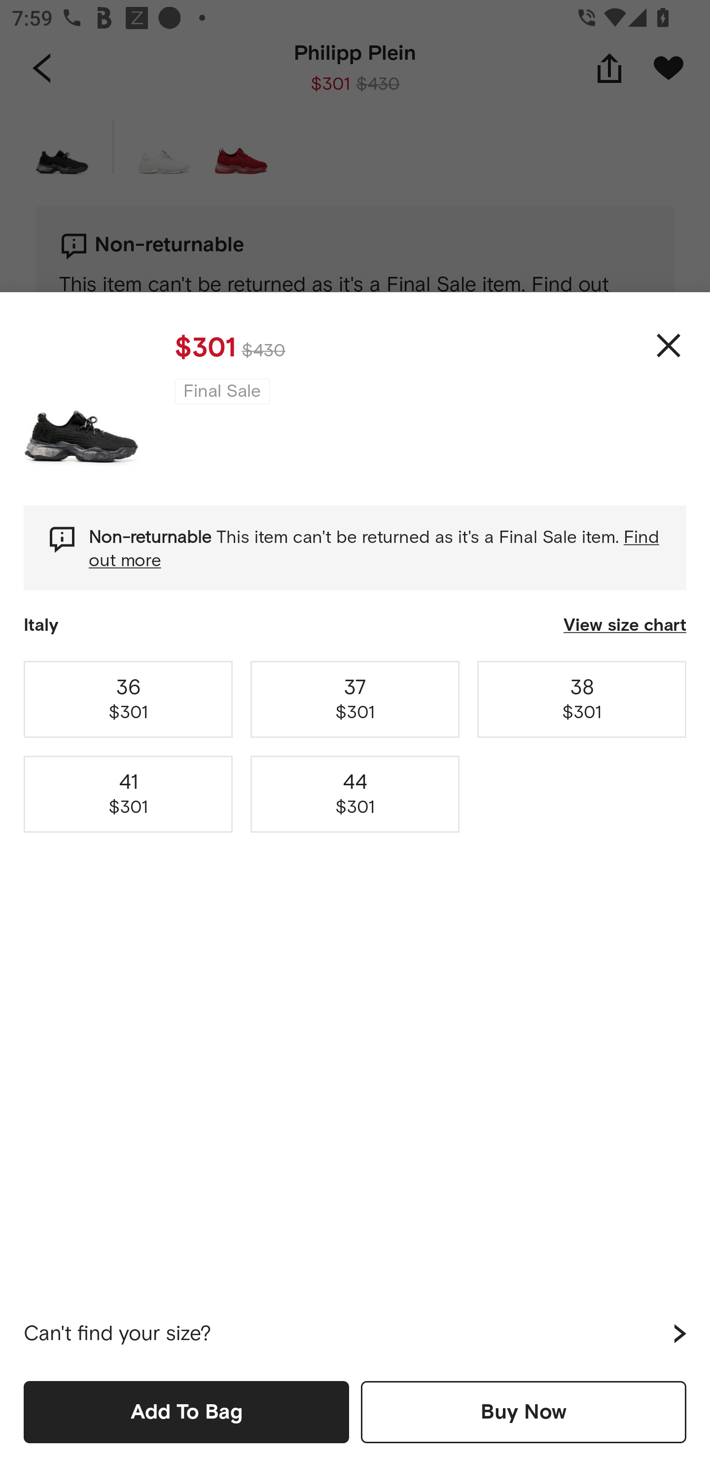  What do you see at coordinates (186, 1412) in the screenshot?
I see `Add To Bag` at bounding box center [186, 1412].